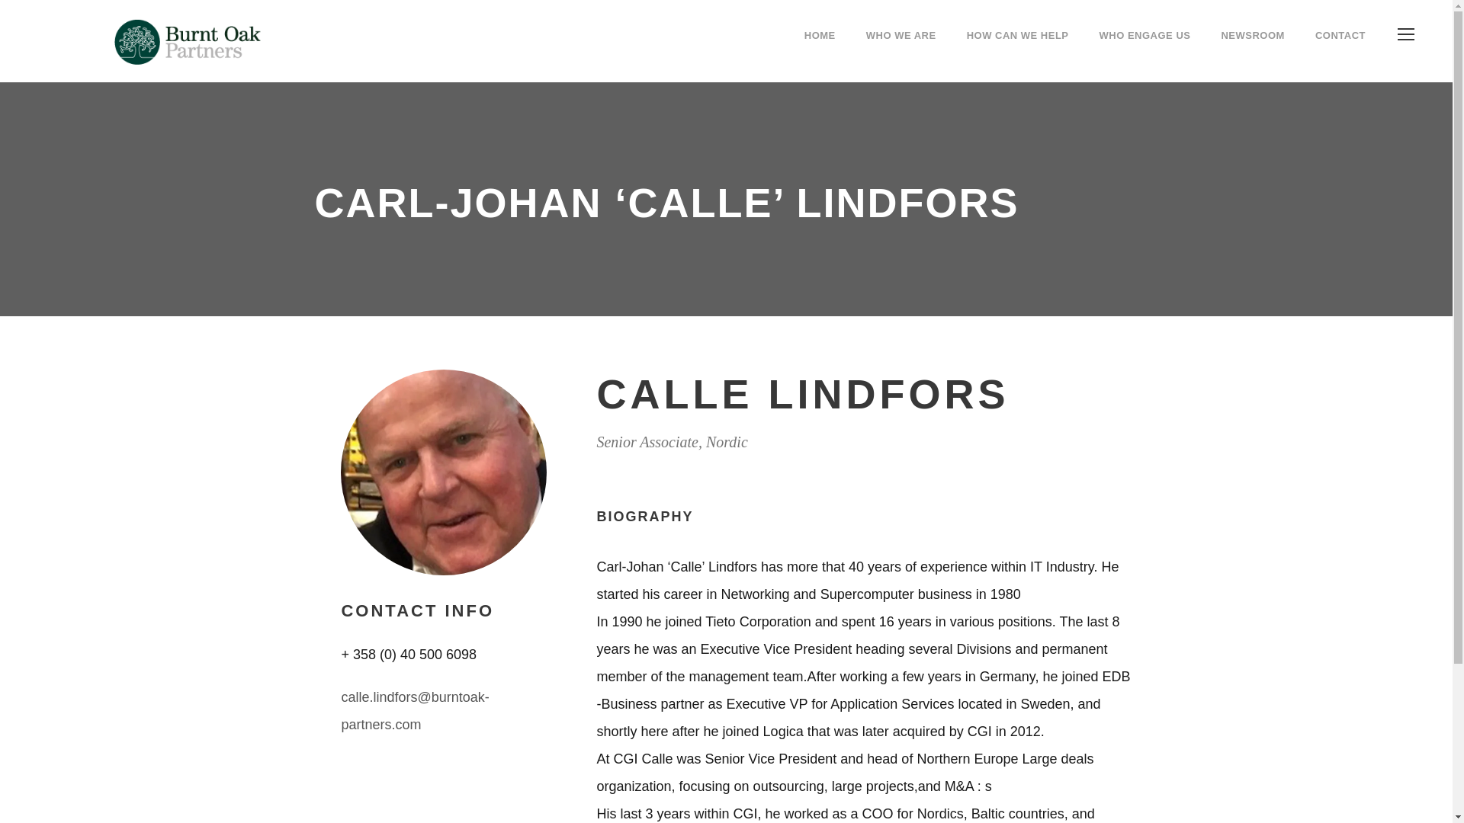  What do you see at coordinates (386, 597) in the screenshot?
I see `TERMS AND CONDITIONS` at bounding box center [386, 597].